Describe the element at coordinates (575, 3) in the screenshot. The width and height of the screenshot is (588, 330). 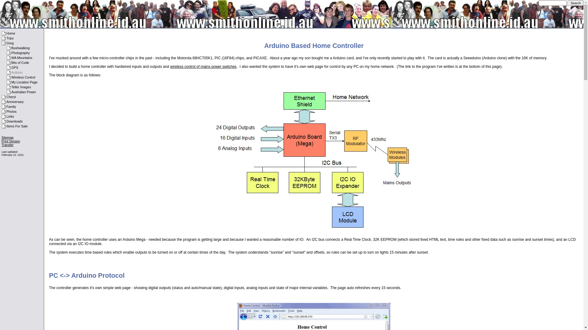
I see `Search` at that location.